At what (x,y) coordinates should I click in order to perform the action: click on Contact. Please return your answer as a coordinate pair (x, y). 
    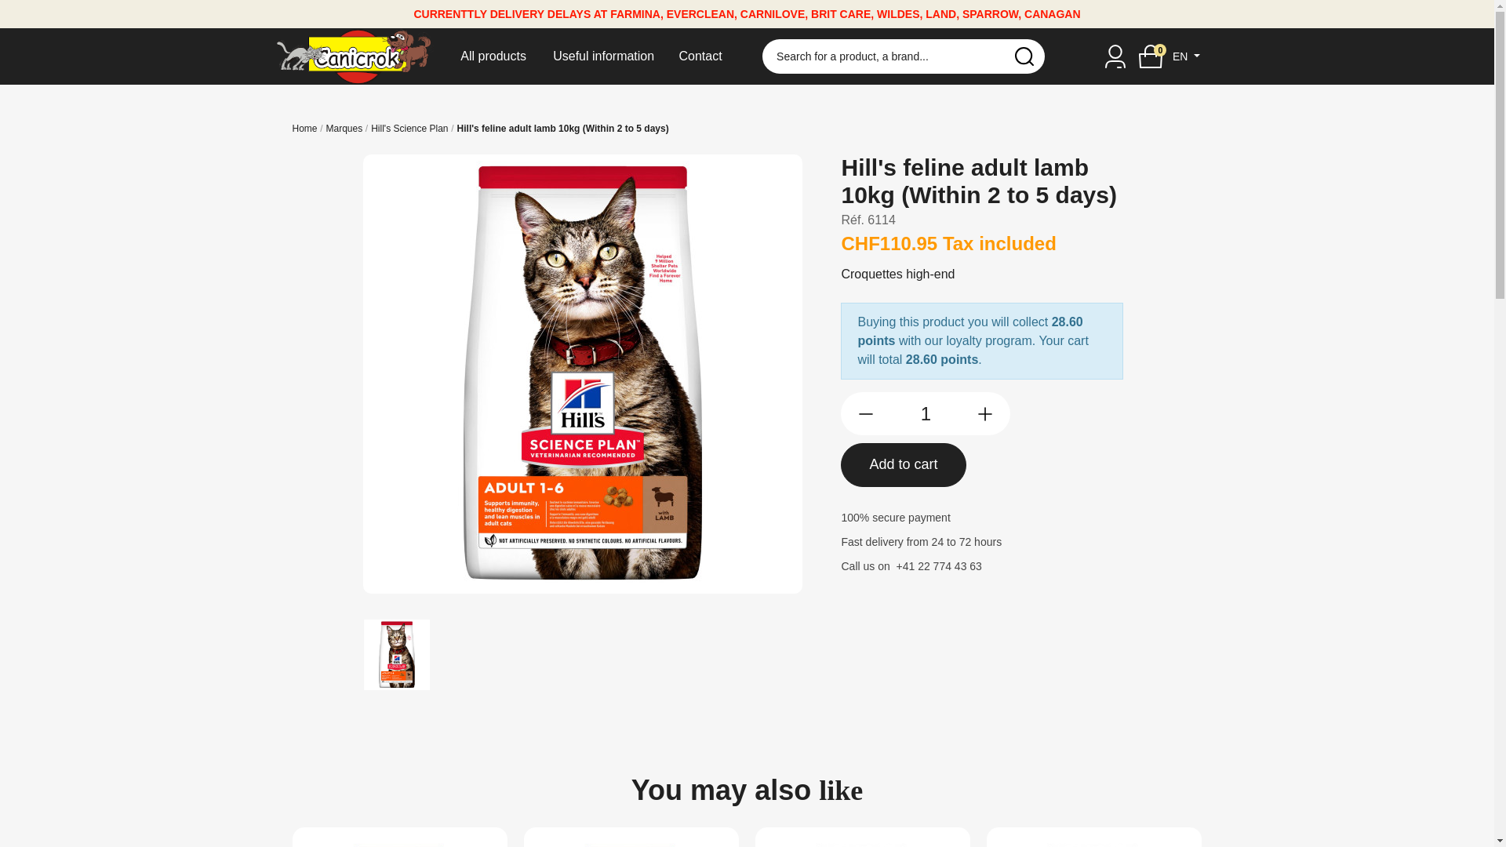
    Looking at the image, I should click on (701, 56).